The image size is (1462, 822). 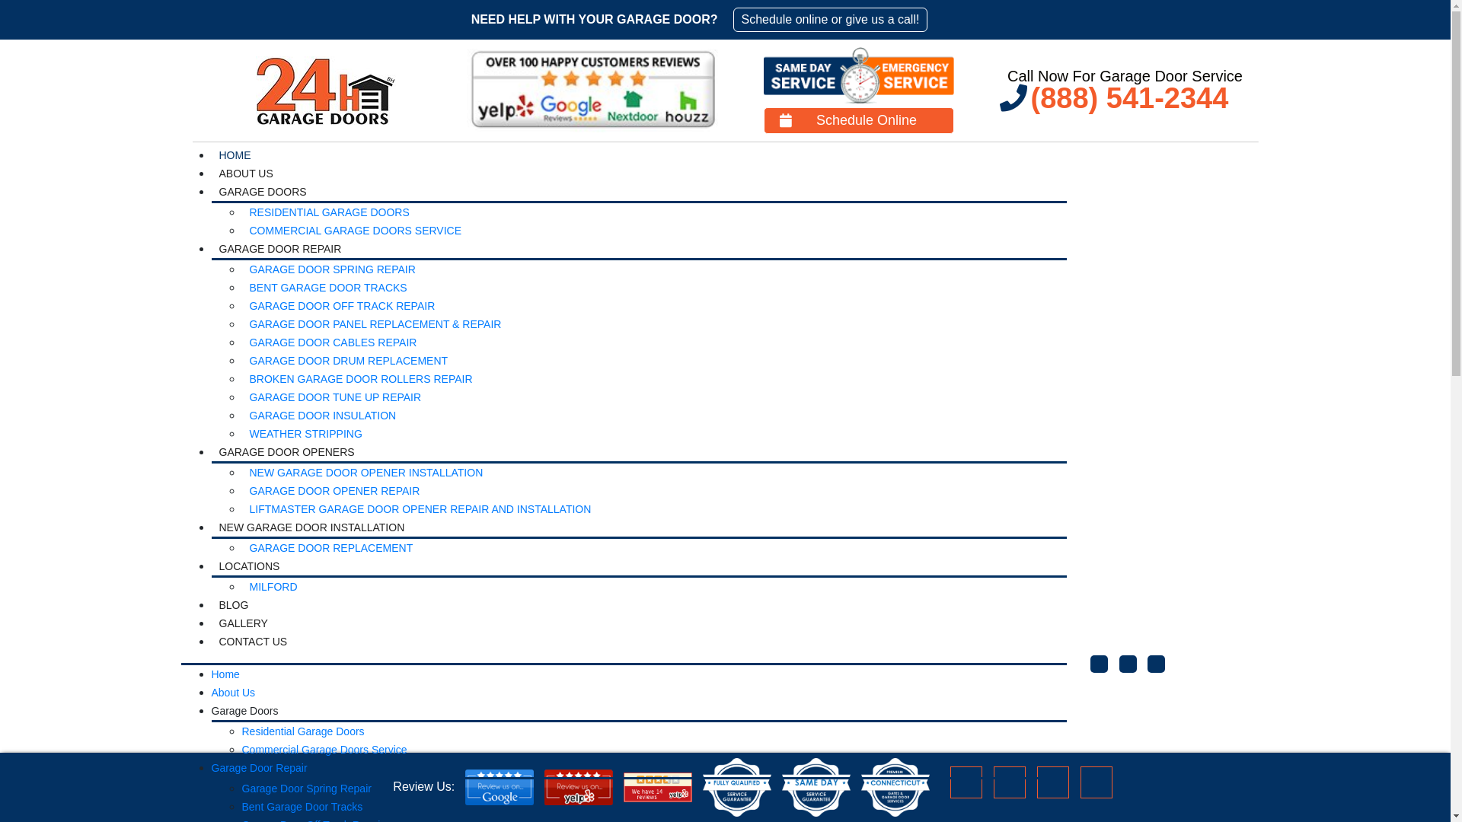 I want to click on GALLERY, so click(x=244, y=623).